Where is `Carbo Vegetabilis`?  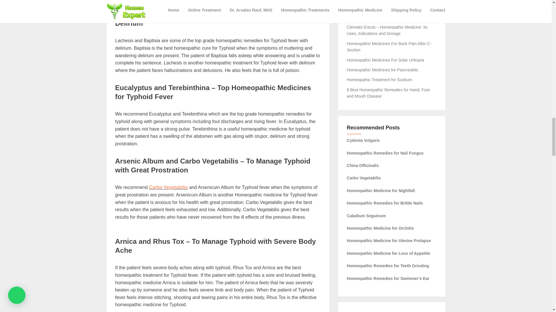
Carbo Vegetabilis is located at coordinates (168, 187).